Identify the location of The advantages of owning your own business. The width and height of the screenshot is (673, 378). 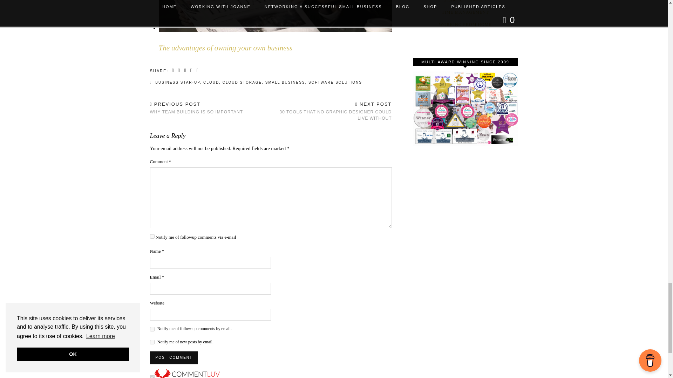
(264, 28).